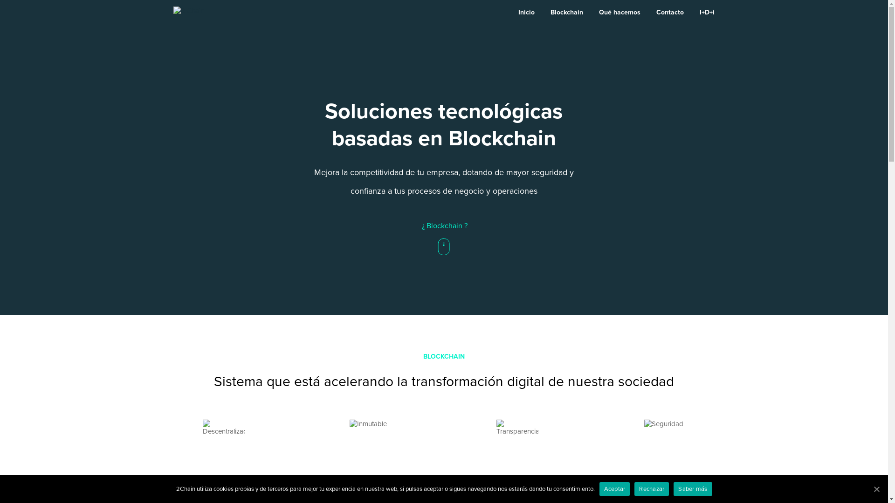 Image resolution: width=895 pixels, height=503 pixels. I want to click on Home, so click(199, 12).